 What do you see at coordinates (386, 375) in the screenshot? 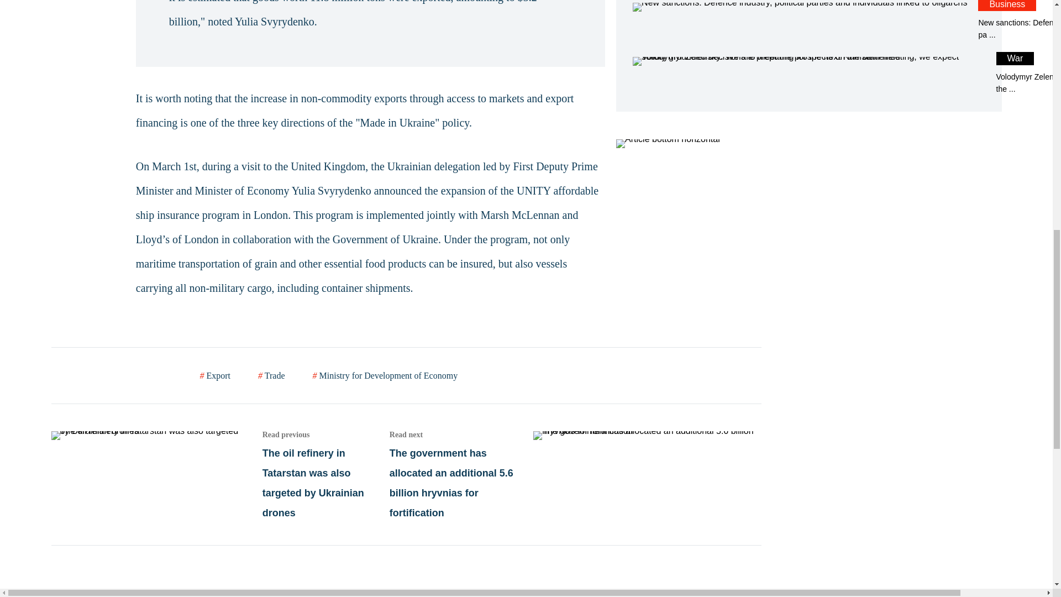
I see `Ministry for Development of Economy` at bounding box center [386, 375].